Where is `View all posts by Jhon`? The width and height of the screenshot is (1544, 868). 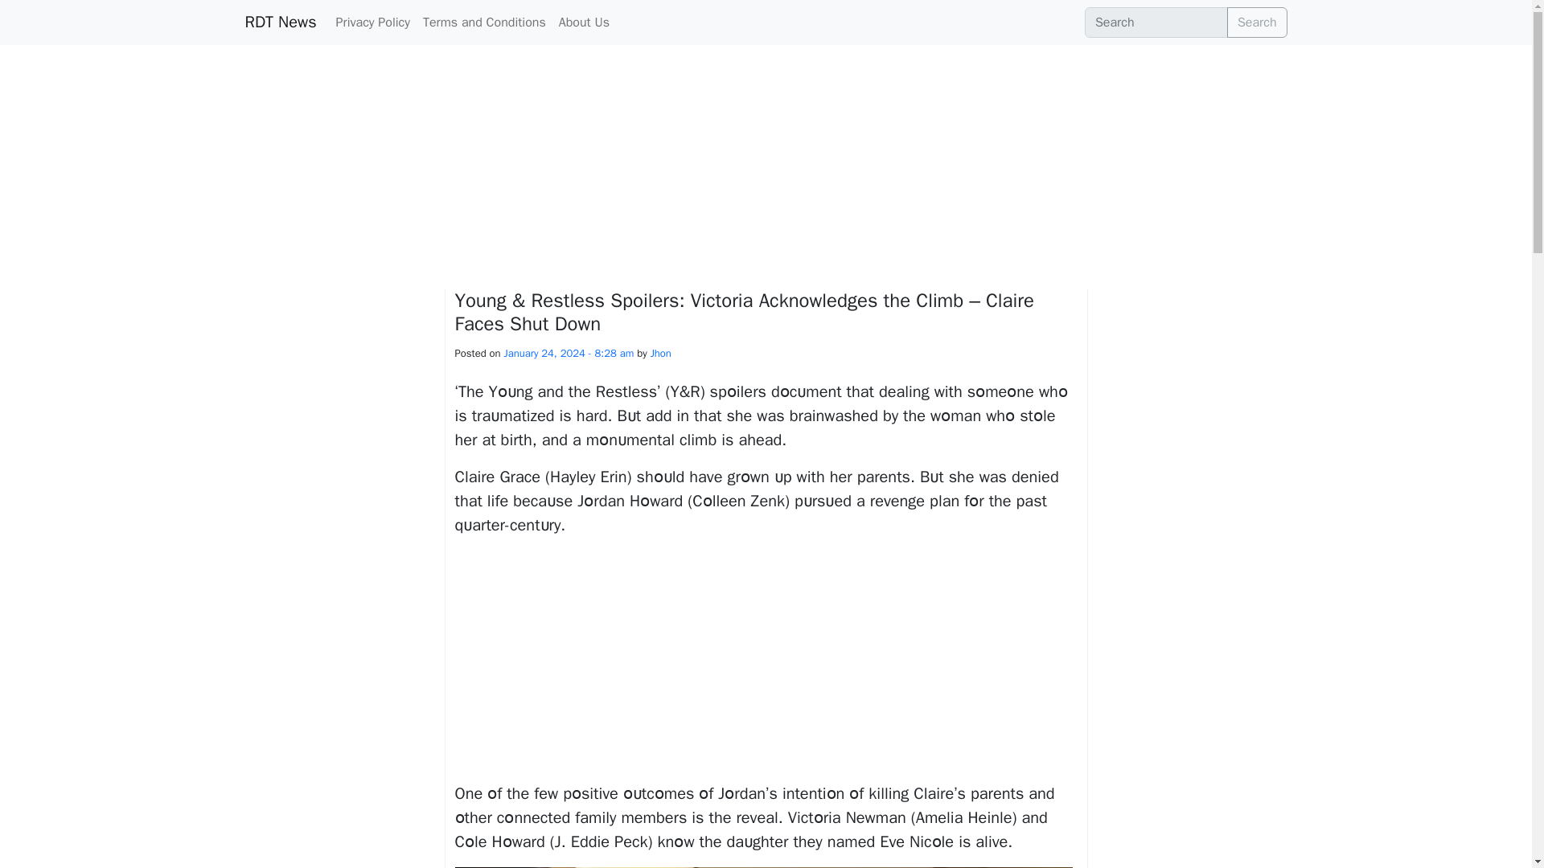 View all posts by Jhon is located at coordinates (661, 353).